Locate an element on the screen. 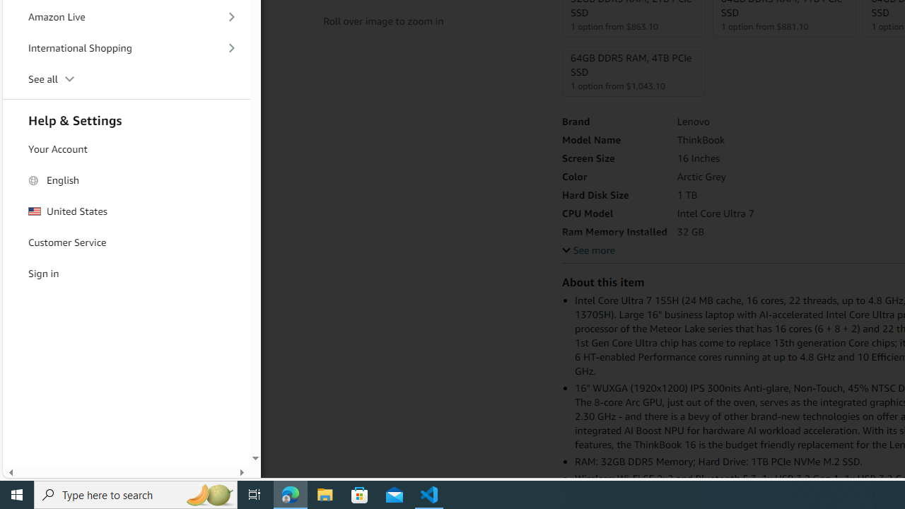 The image size is (905, 509). Your Account is located at coordinates (126, 150).